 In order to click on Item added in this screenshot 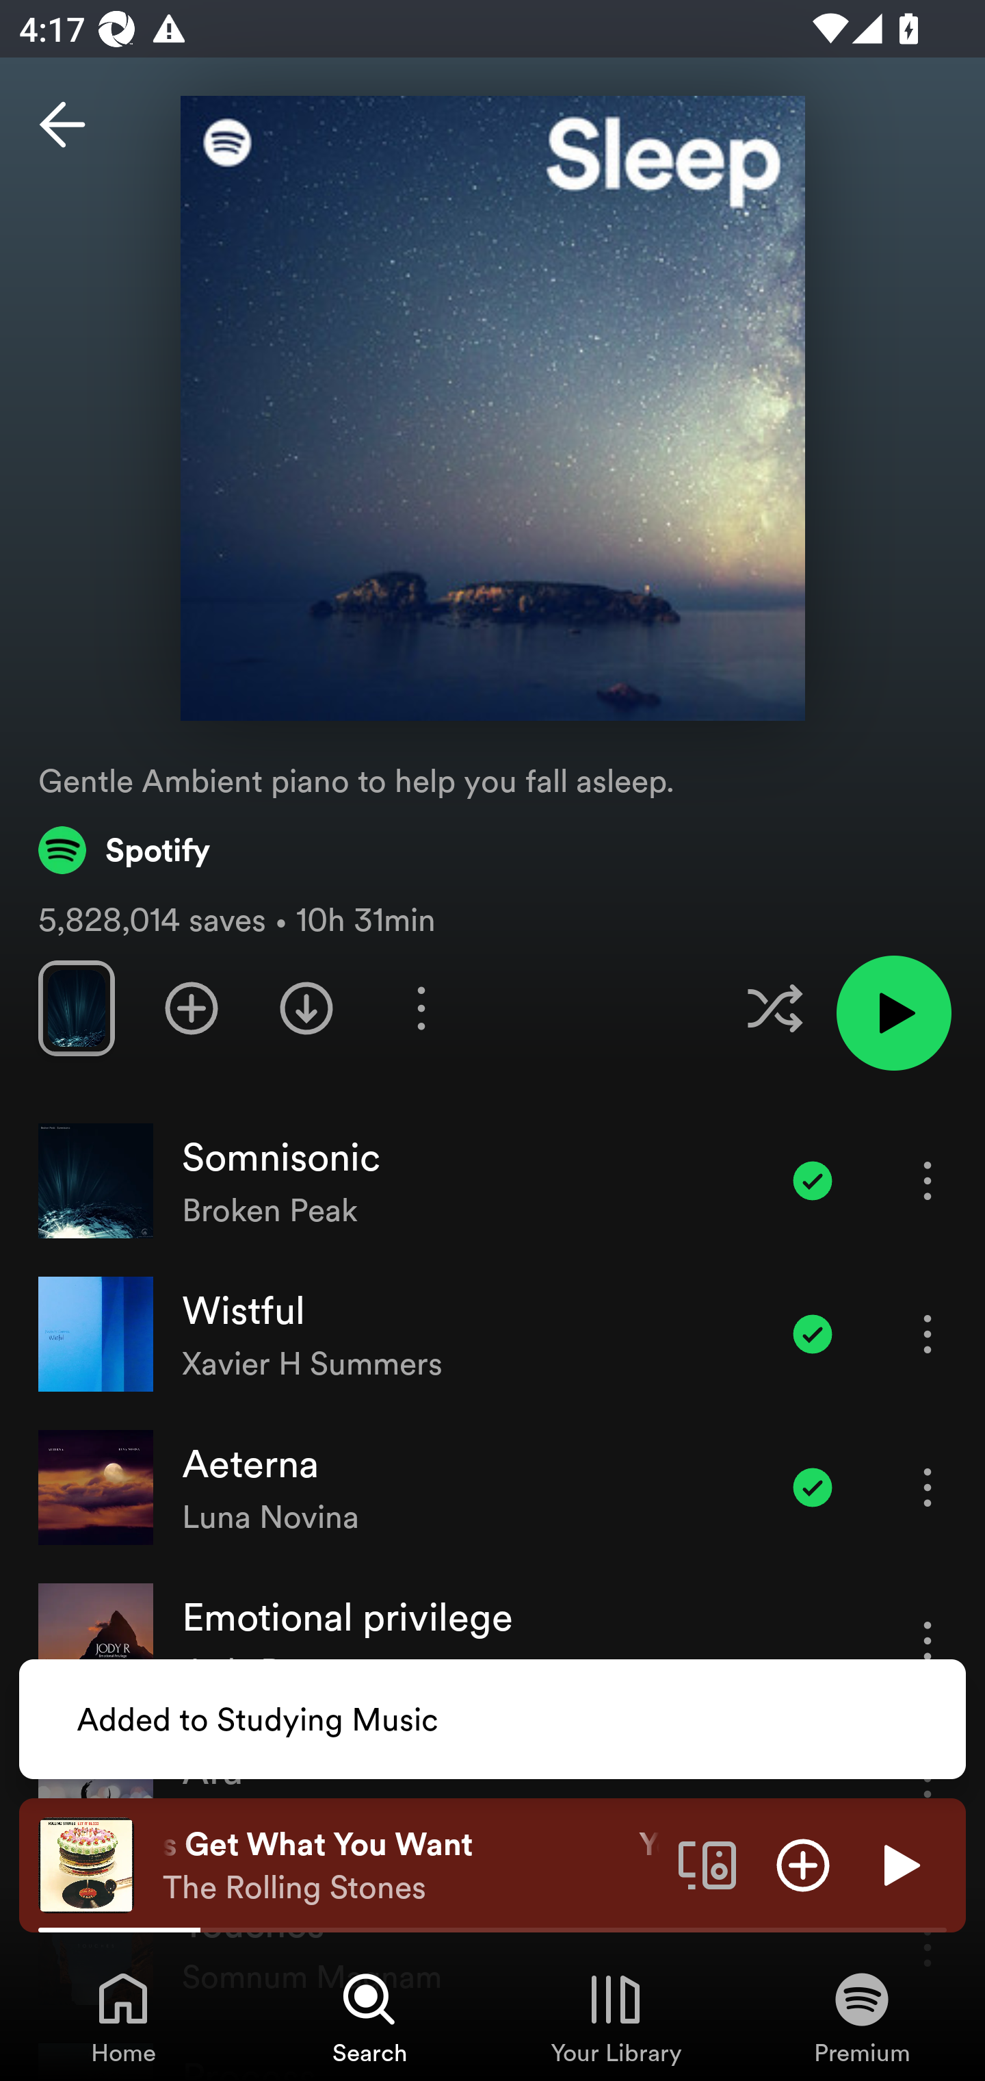, I will do `click(813, 1487)`.